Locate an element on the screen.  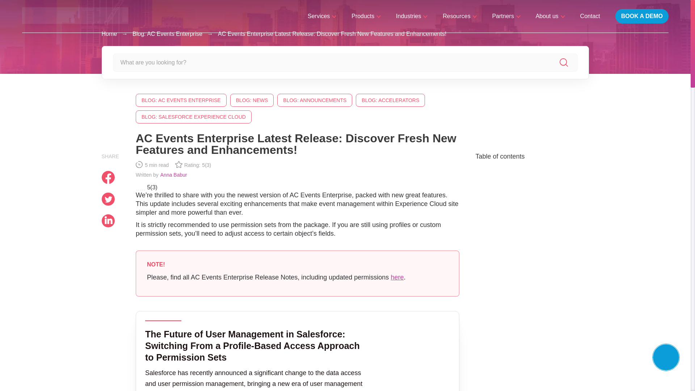
Resources is located at coordinates (460, 16).